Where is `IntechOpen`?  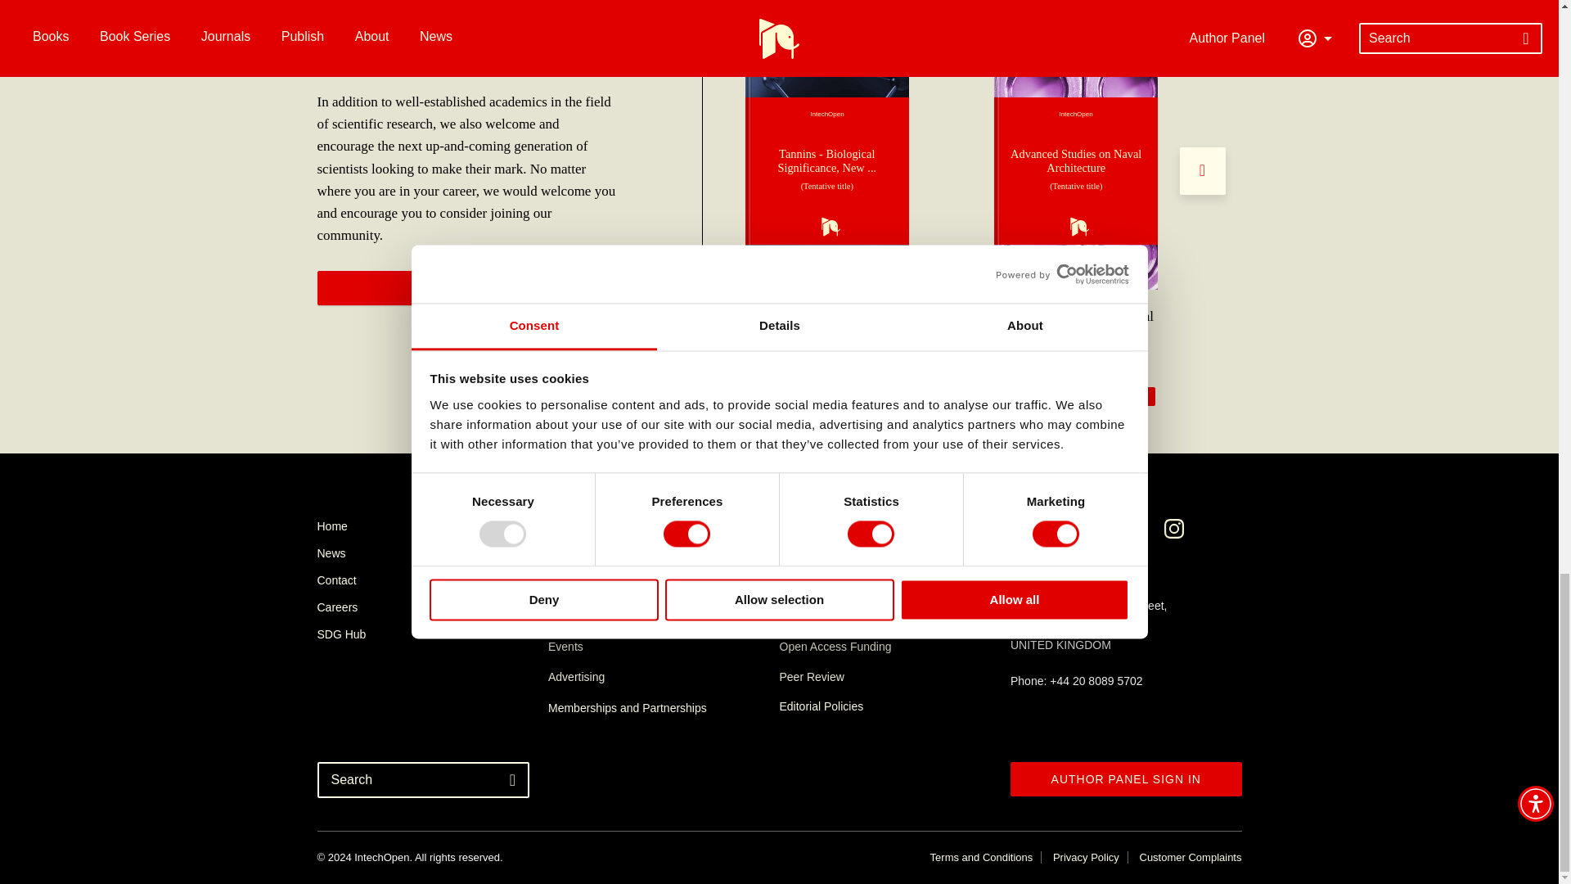
IntechOpen is located at coordinates (826, 170).